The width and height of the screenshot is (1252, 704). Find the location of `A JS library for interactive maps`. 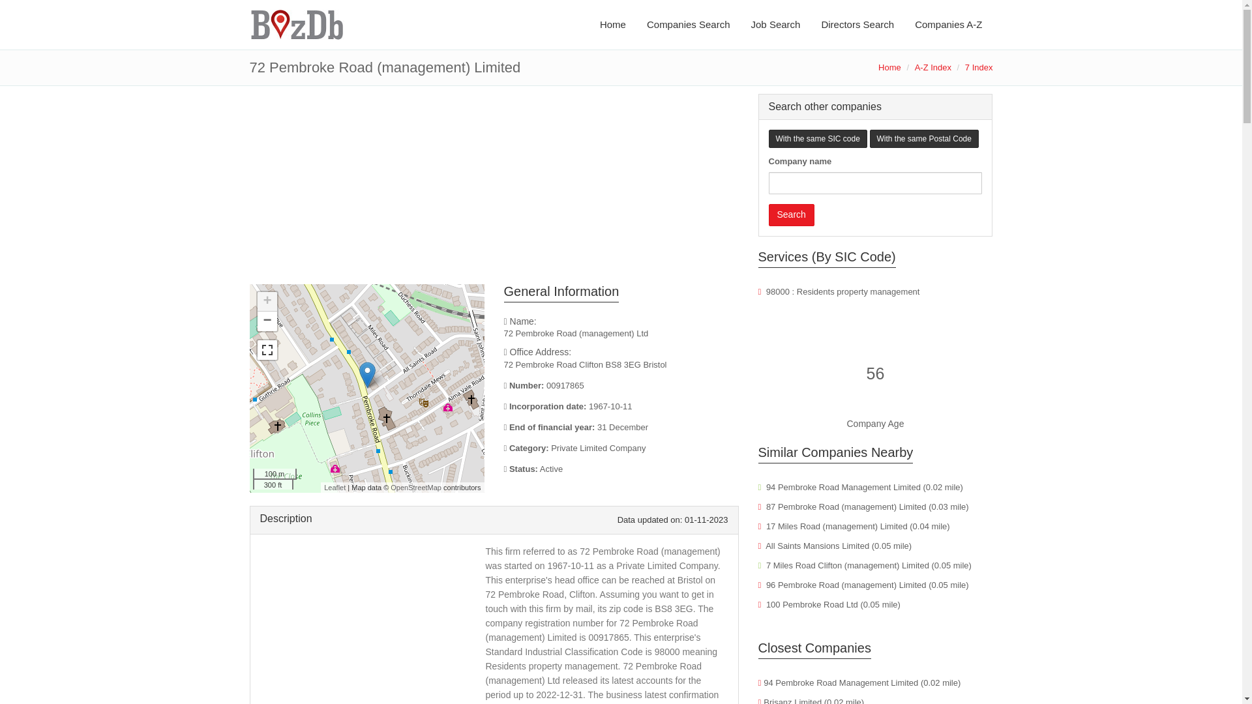

A JS library for interactive maps is located at coordinates (335, 487).